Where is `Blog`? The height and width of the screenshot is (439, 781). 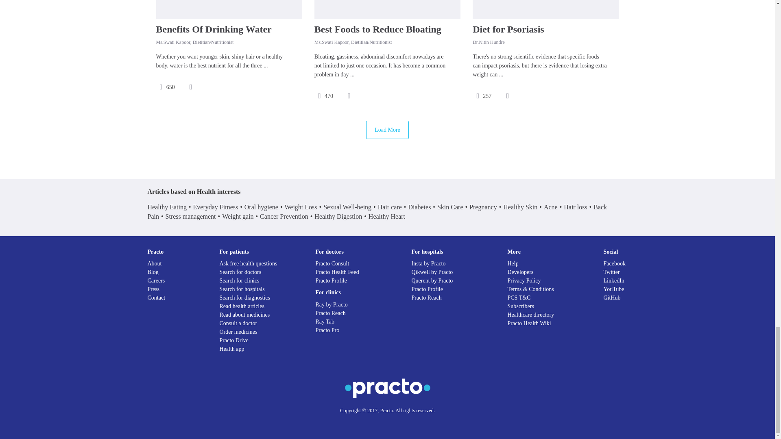
Blog is located at coordinates (153, 272).